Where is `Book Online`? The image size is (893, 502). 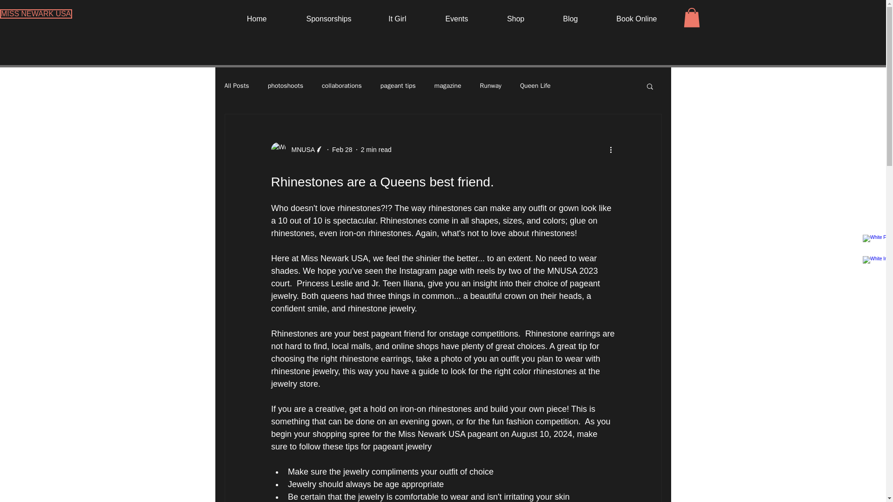 Book Online is located at coordinates (624, 19).